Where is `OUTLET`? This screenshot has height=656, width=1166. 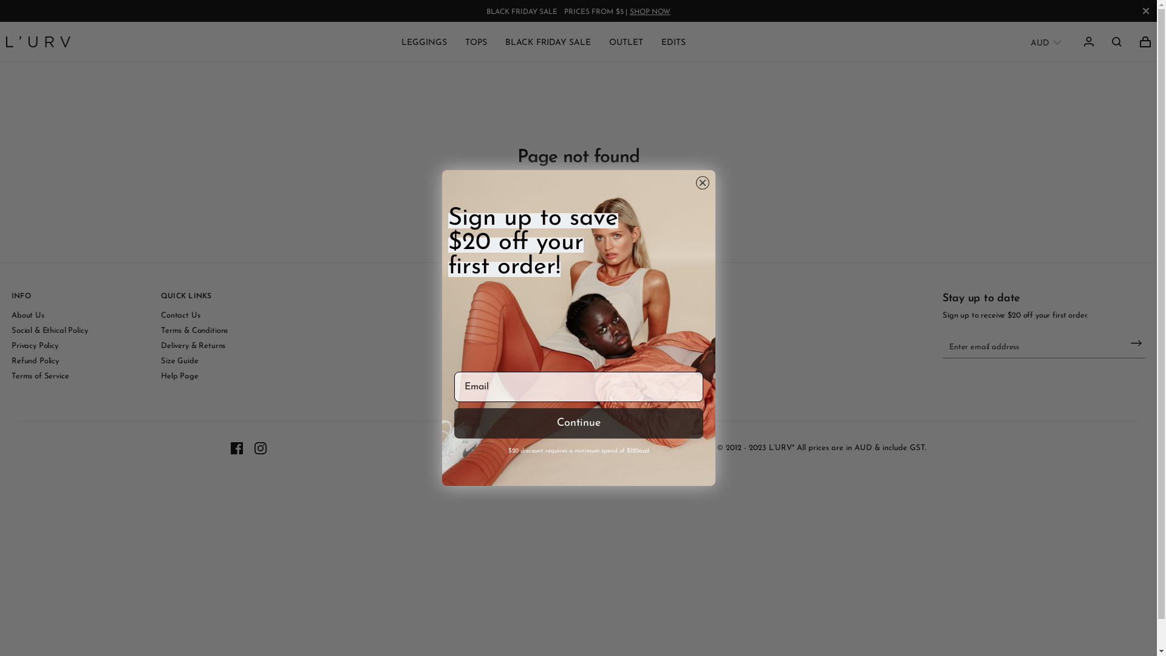 OUTLET is located at coordinates (626, 43).